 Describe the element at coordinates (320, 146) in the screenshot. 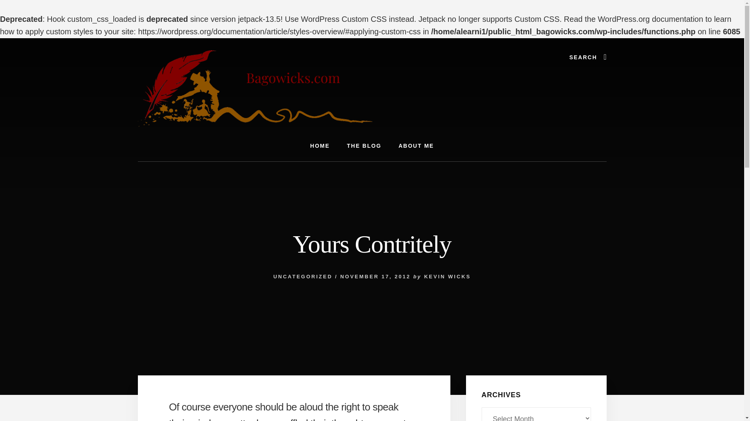

I see `HOME` at that location.